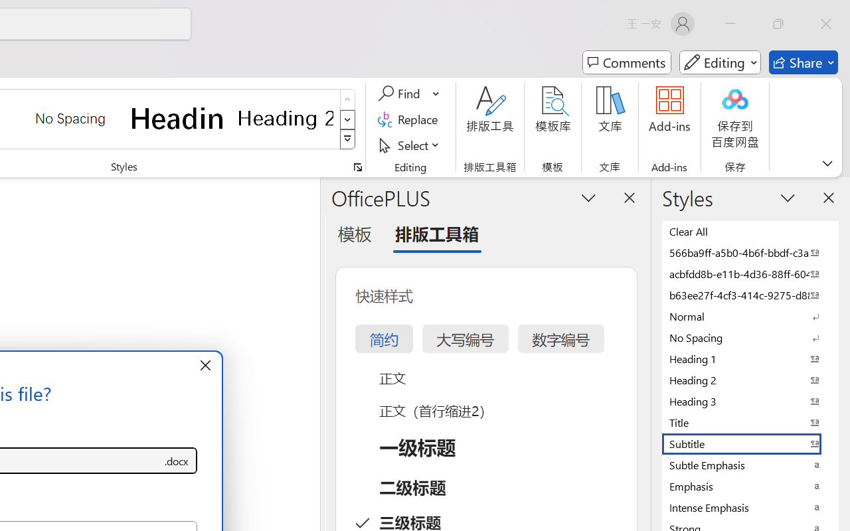  What do you see at coordinates (348, 139) in the screenshot?
I see `Styles` at bounding box center [348, 139].